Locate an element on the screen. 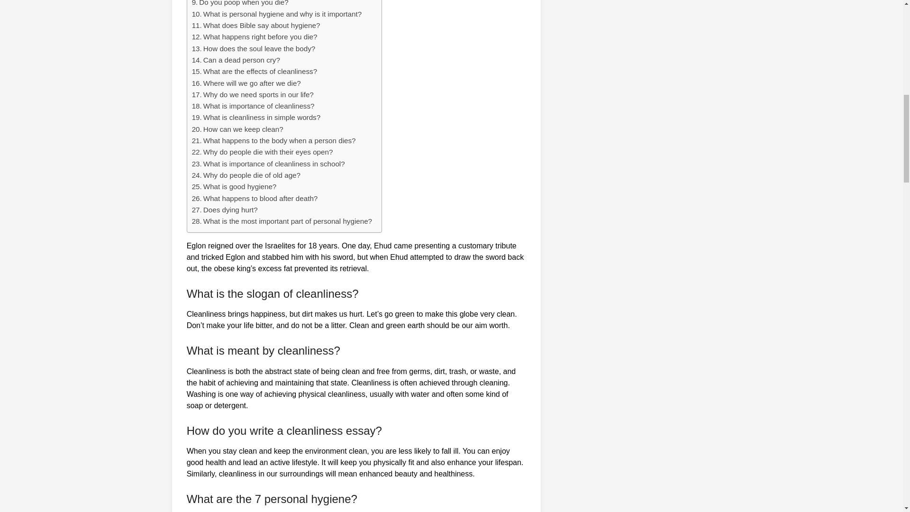  Why do people die with their eyes open? is located at coordinates (268, 152).